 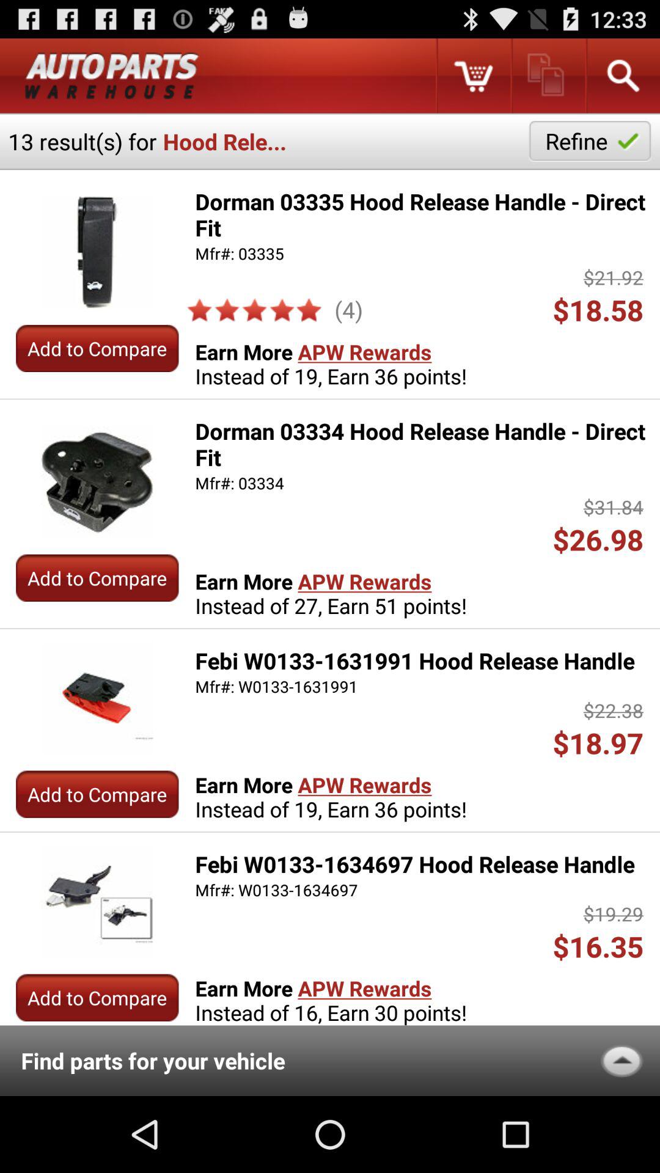 What do you see at coordinates (473, 76) in the screenshot?
I see `go to shopping cart` at bounding box center [473, 76].